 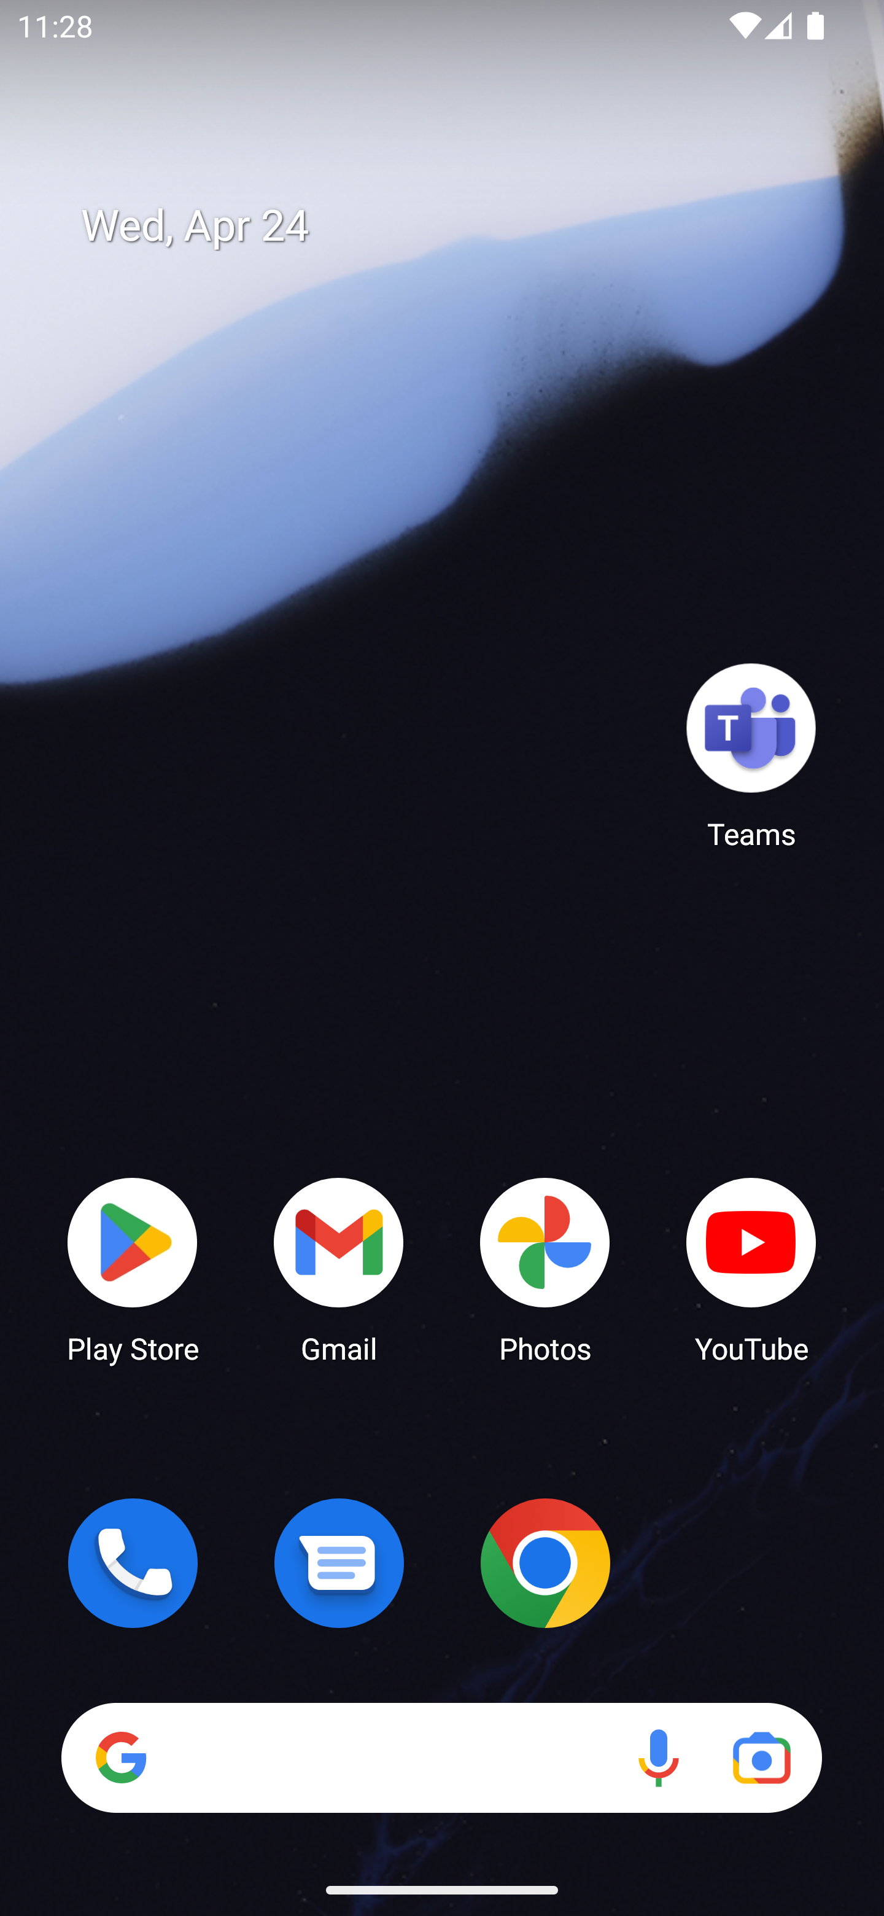 I want to click on Teams, so click(x=751, y=755).